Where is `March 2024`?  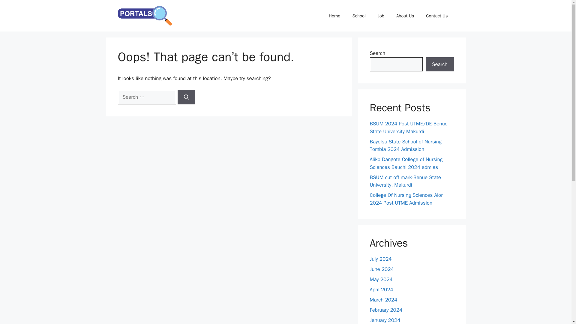 March 2024 is located at coordinates (383, 300).